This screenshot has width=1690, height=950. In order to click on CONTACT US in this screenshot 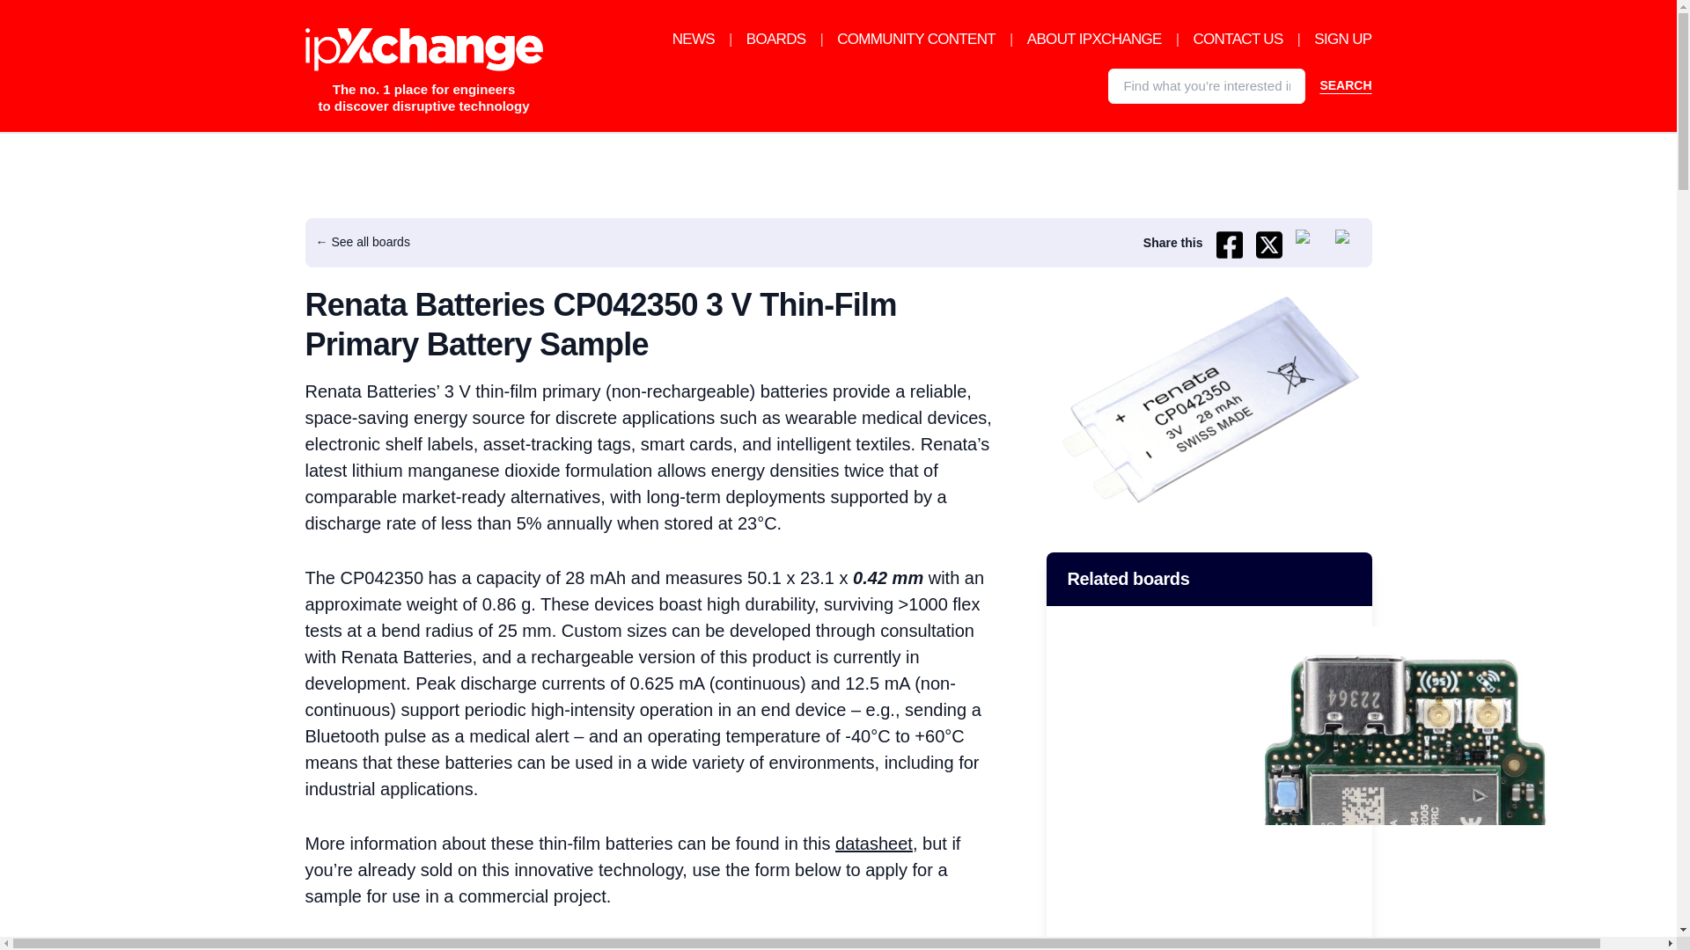, I will do `click(1238, 39)`.